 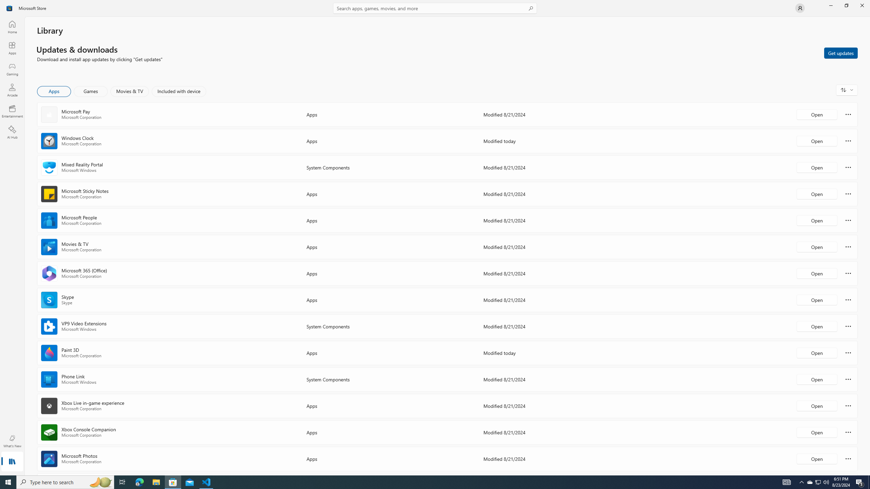 What do you see at coordinates (12, 132) in the screenshot?
I see `AI Hub` at bounding box center [12, 132].